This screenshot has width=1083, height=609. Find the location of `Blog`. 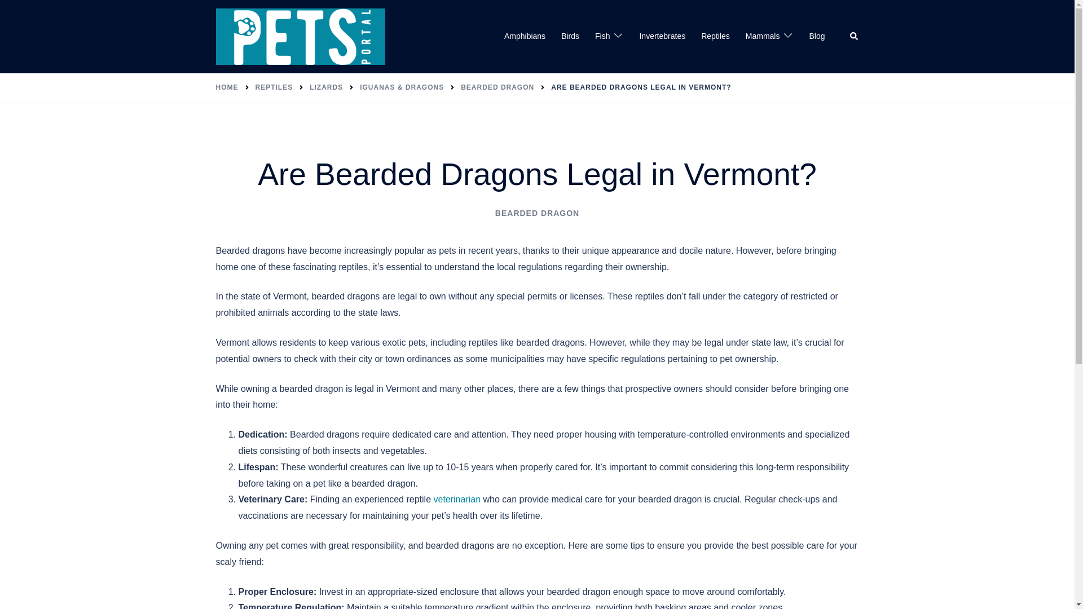

Blog is located at coordinates (817, 36).